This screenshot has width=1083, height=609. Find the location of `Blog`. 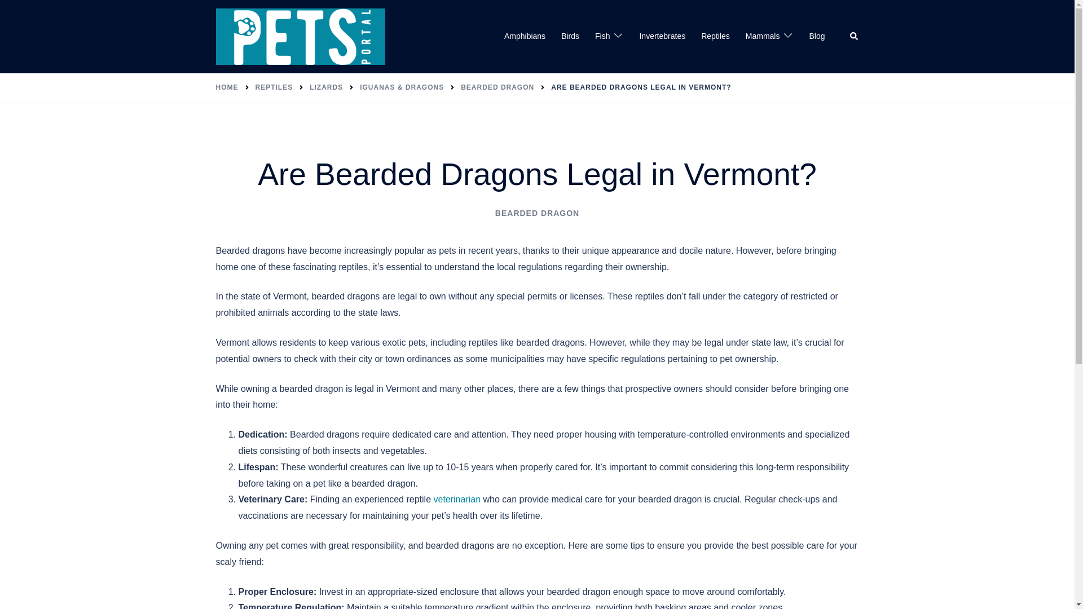

Blog is located at coordinates (817, 36).